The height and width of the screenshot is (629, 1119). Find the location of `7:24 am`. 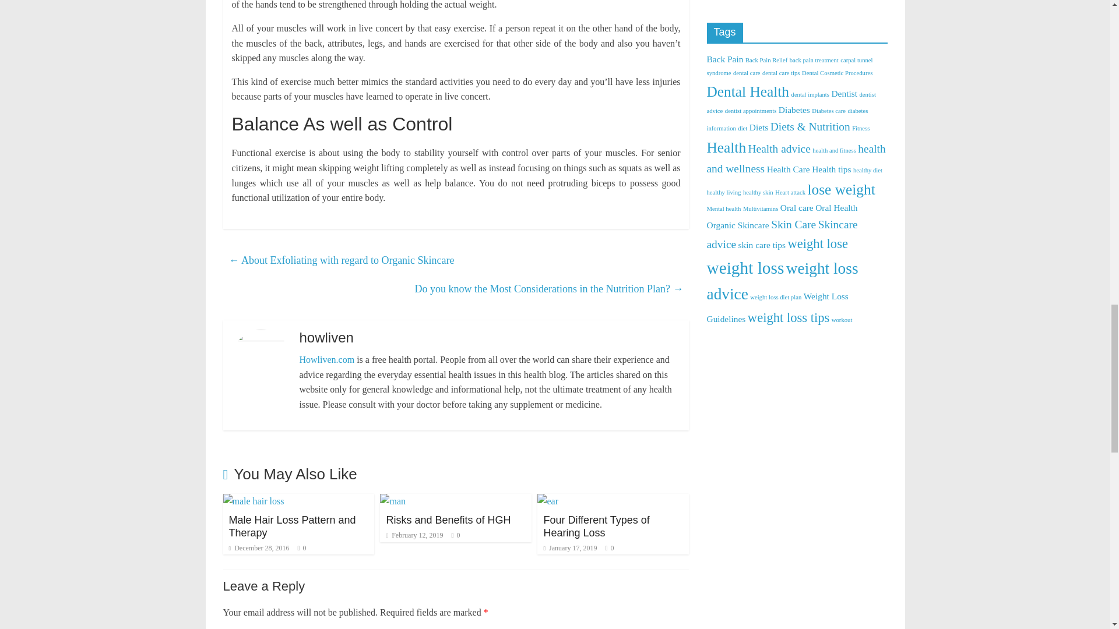

7:24 am is located at coordinates (258, 548).